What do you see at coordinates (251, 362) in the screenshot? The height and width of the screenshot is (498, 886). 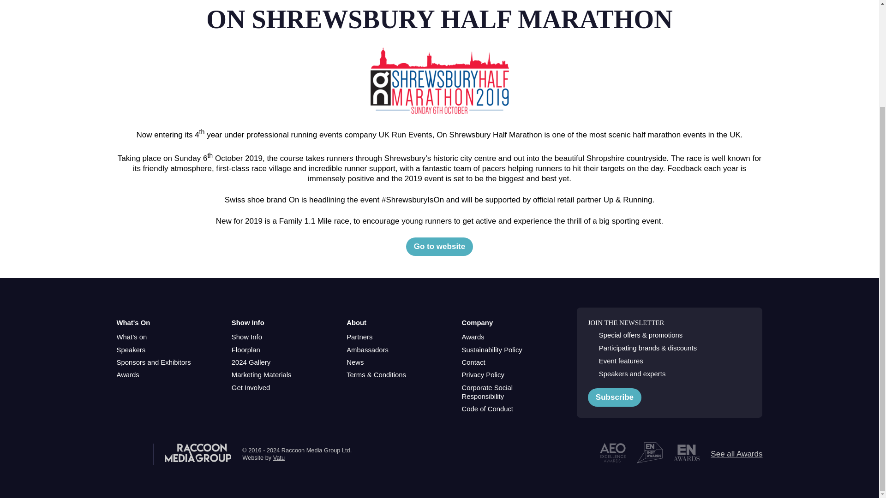 I see `2024 Gallery` at bounding box center [251, 362].